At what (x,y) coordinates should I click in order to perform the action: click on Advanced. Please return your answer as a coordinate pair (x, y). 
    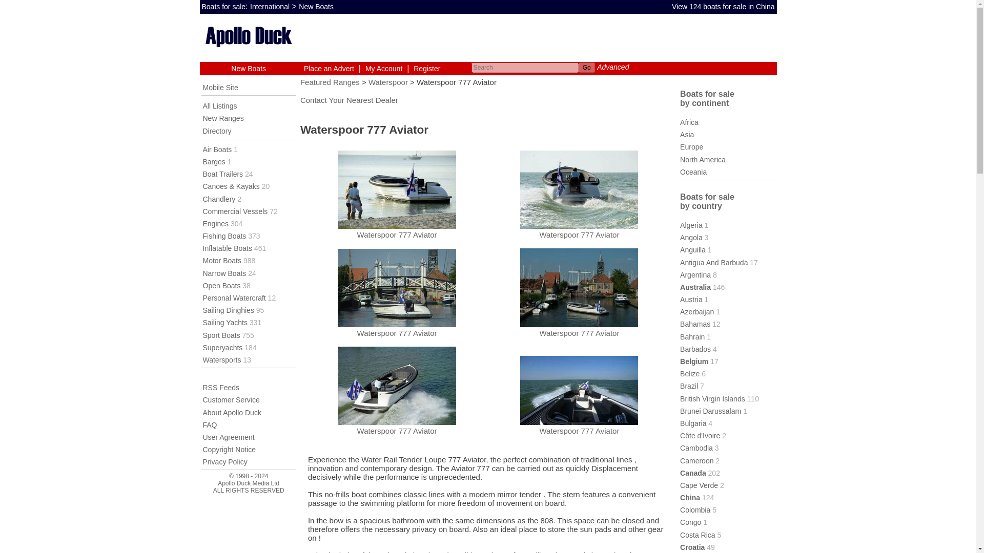
    Looking at the image, I should click on (613, 67).